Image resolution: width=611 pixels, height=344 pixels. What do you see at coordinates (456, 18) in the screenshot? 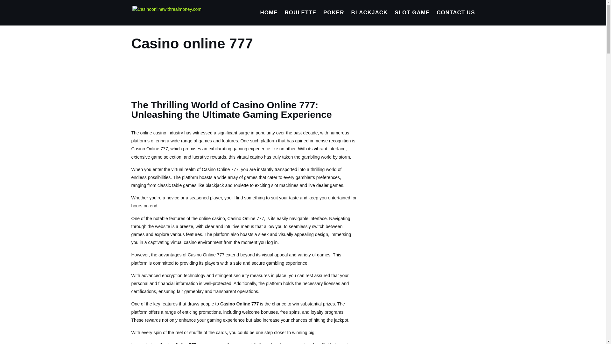
I see `CONTACT US` at bounding box center [456, 18].